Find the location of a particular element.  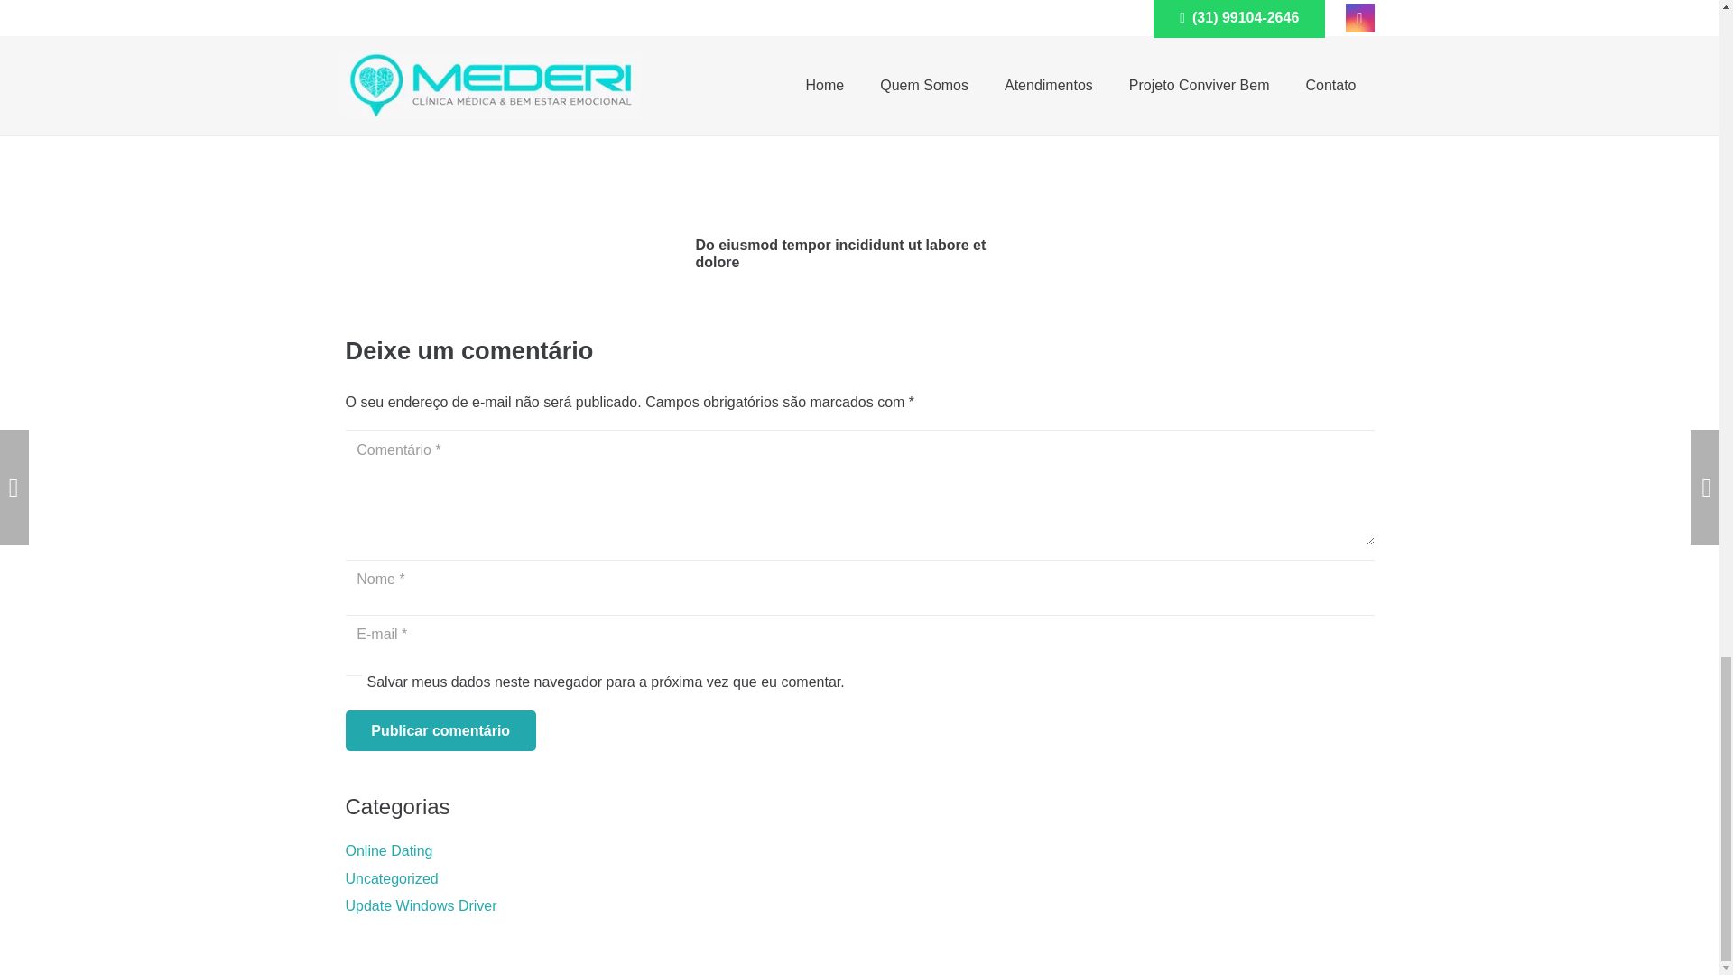

Uncategorized is located at coordinates (392, 878).